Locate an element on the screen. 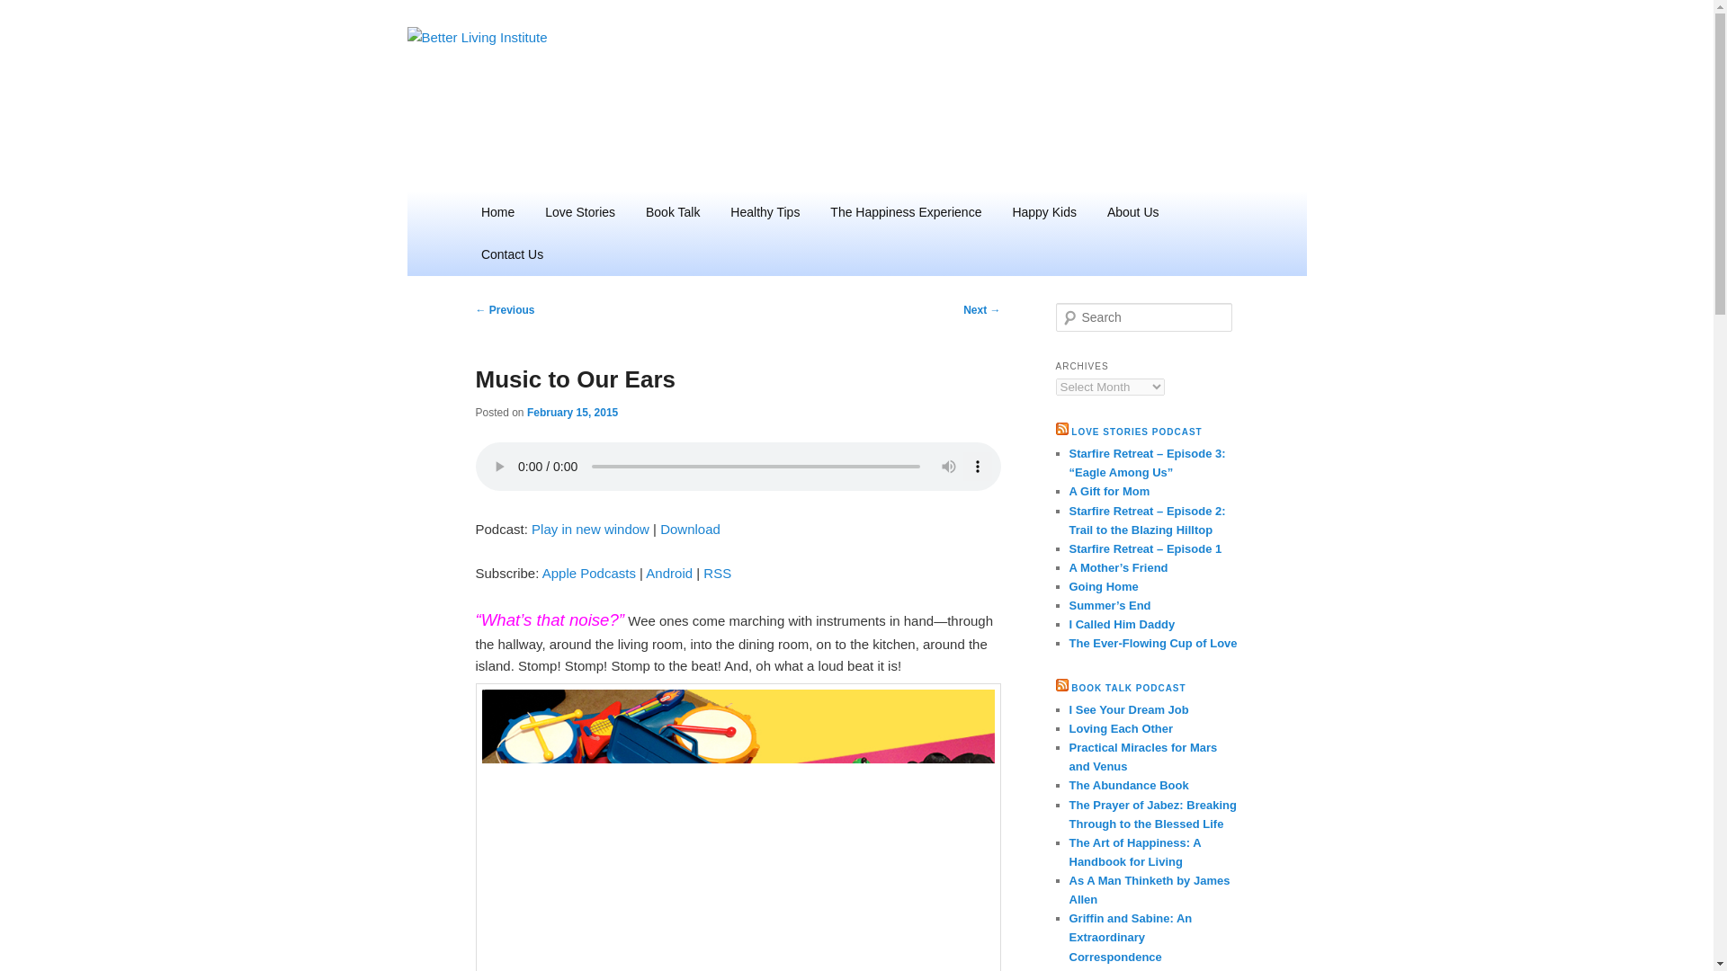  RSS is located at coordinates (716, 572).